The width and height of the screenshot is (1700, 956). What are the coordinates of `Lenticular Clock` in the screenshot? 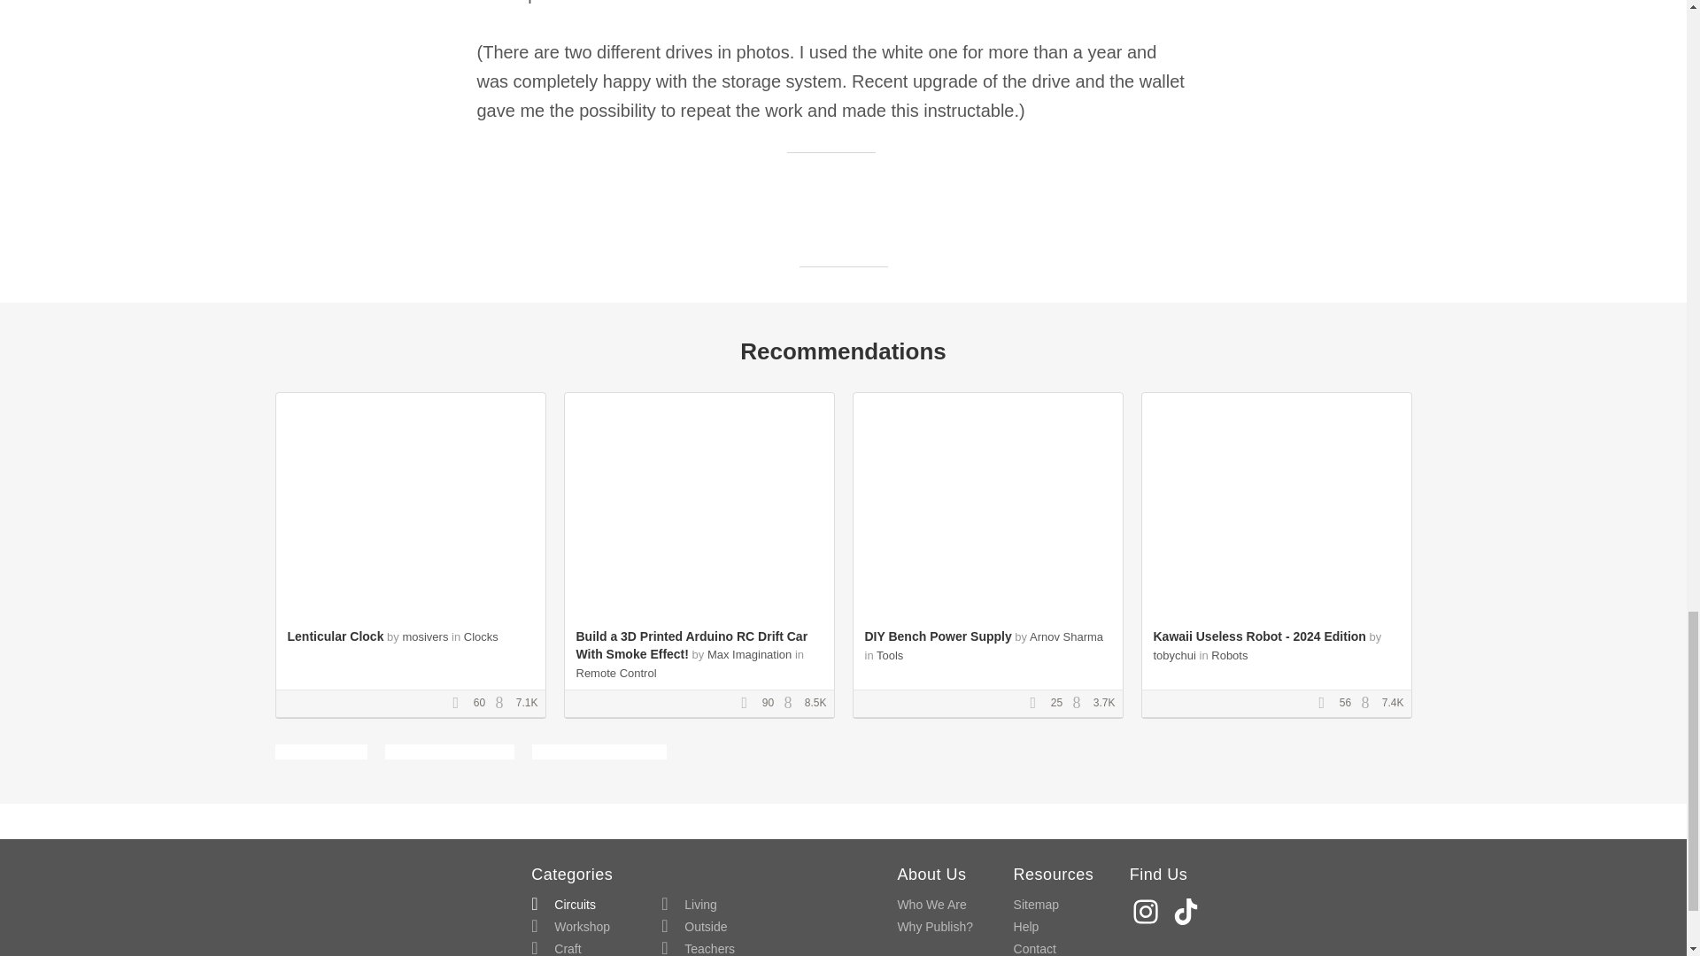 It's located at (335, 636).